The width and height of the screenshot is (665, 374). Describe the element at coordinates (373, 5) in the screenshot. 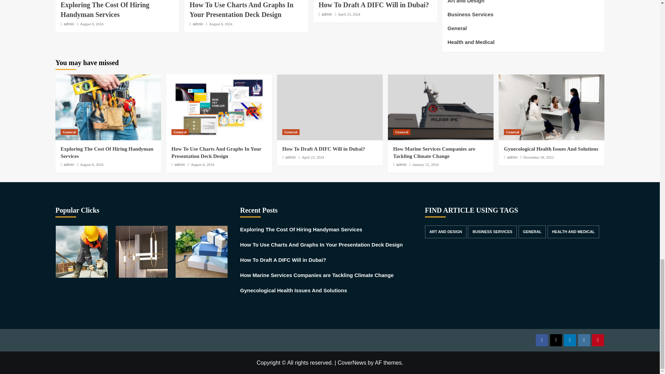

I see `How To Draft A DIFC Will in Dubai?` at that location.